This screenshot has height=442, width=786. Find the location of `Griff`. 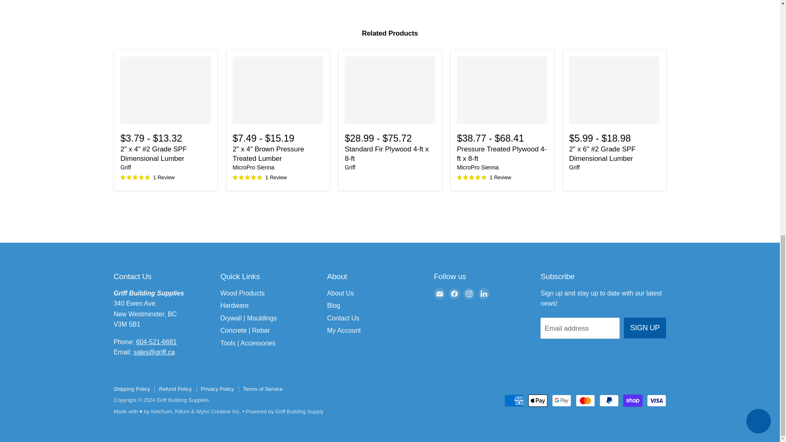

Griff is located at coordinates (350, 167).